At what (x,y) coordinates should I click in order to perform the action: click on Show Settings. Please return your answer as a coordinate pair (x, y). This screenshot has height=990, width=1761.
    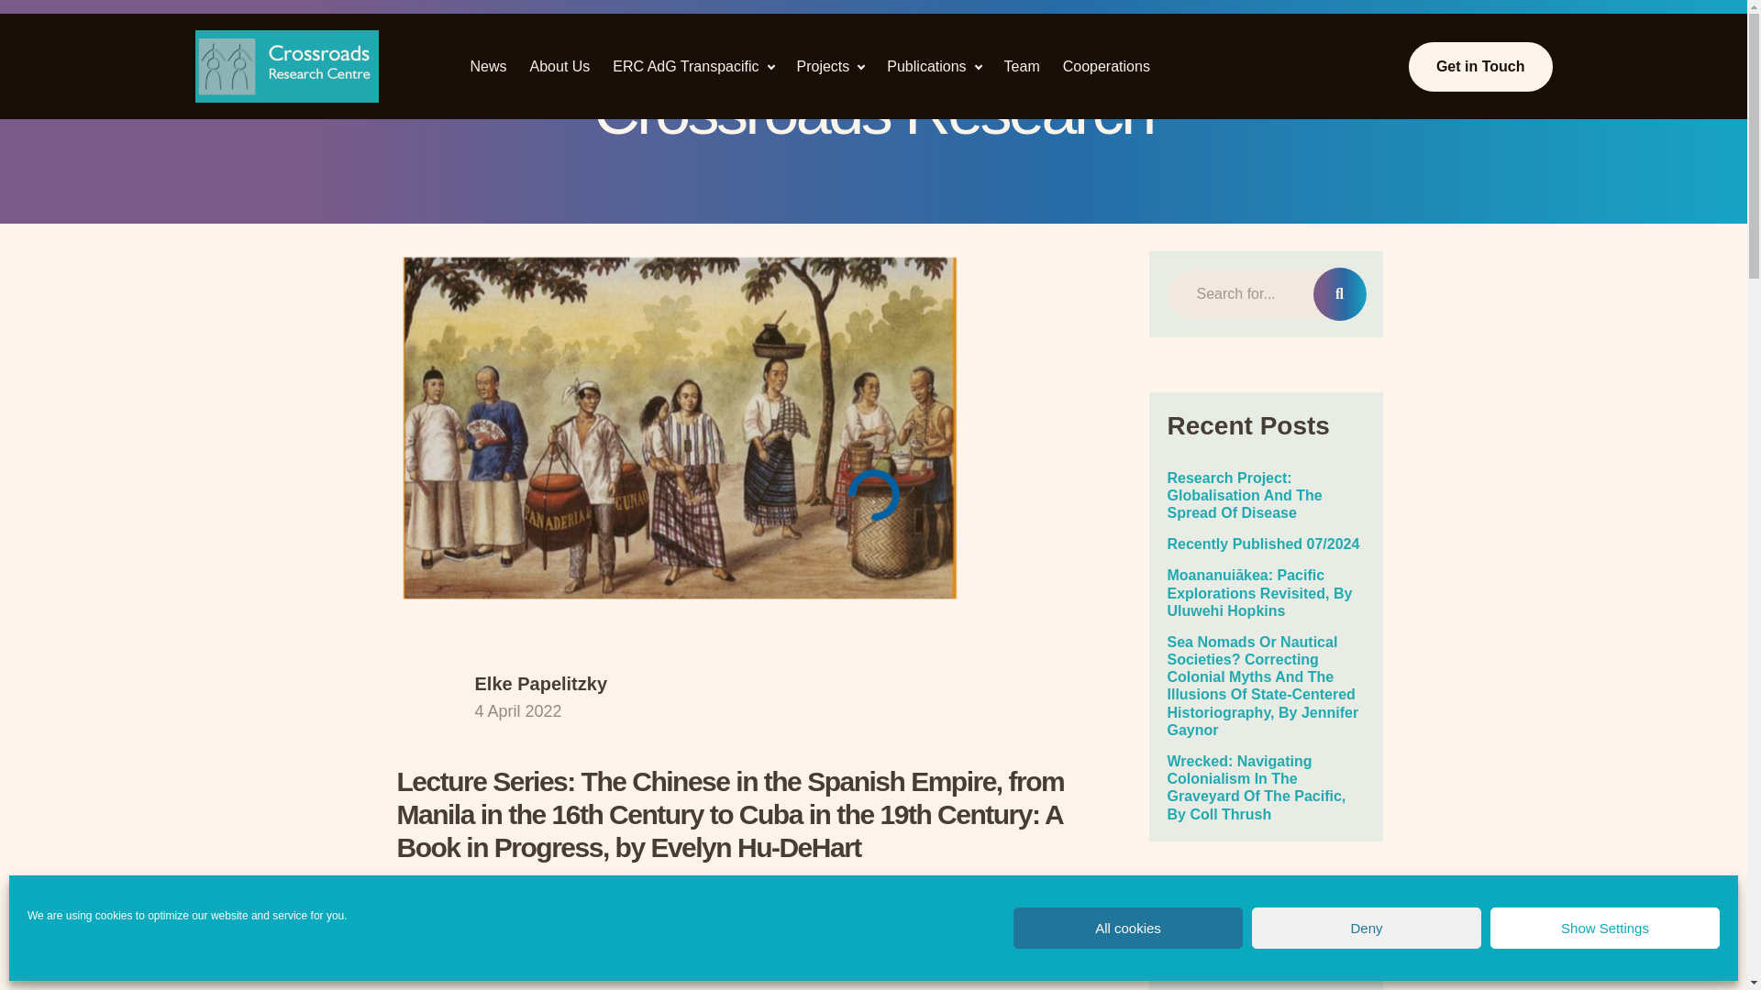
    Looking at the image, I should click on (1605, 928).